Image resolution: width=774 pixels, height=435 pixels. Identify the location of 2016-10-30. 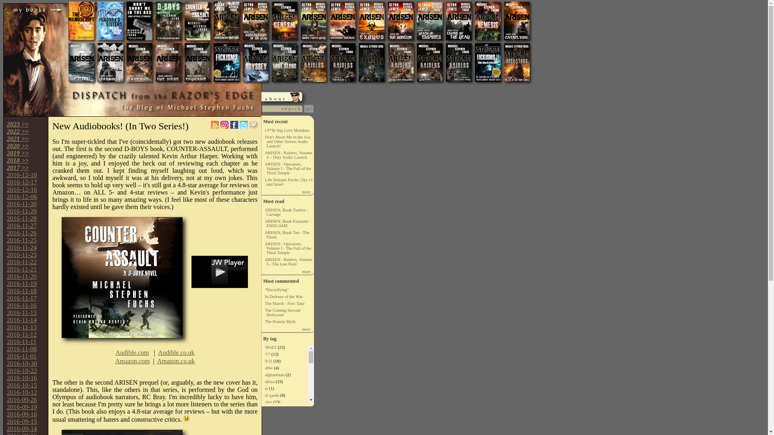
(22, 363).